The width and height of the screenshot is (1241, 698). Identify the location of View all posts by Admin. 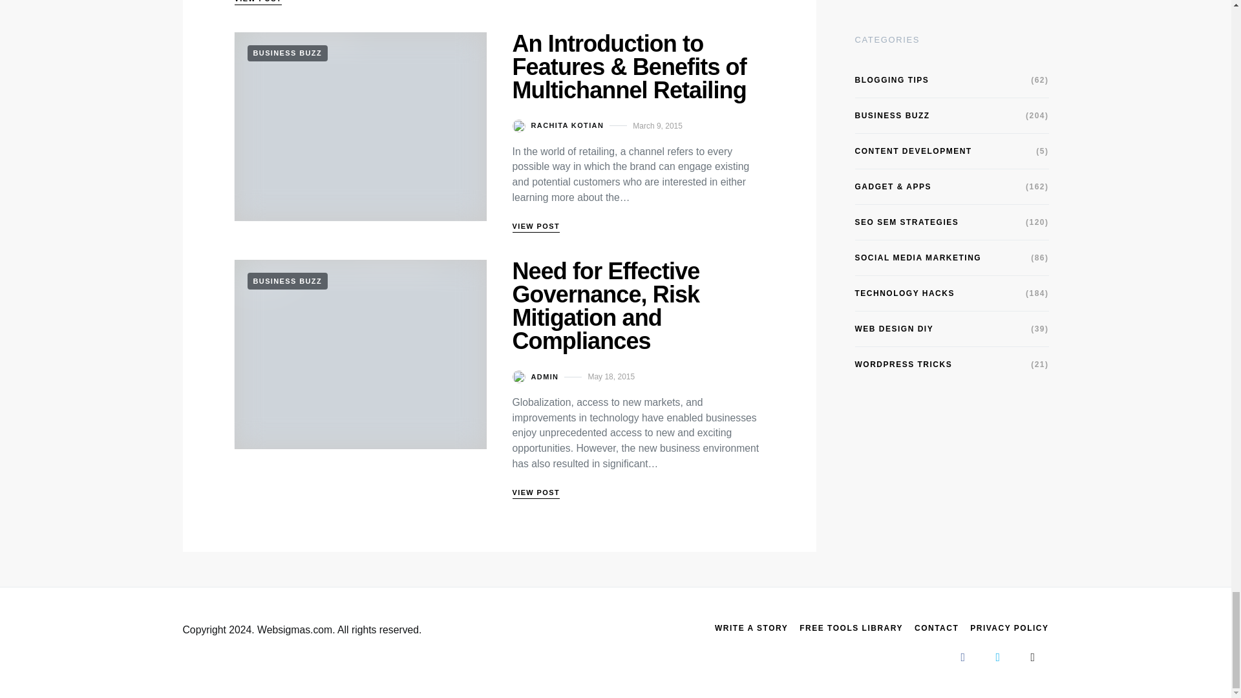
(535, 376).